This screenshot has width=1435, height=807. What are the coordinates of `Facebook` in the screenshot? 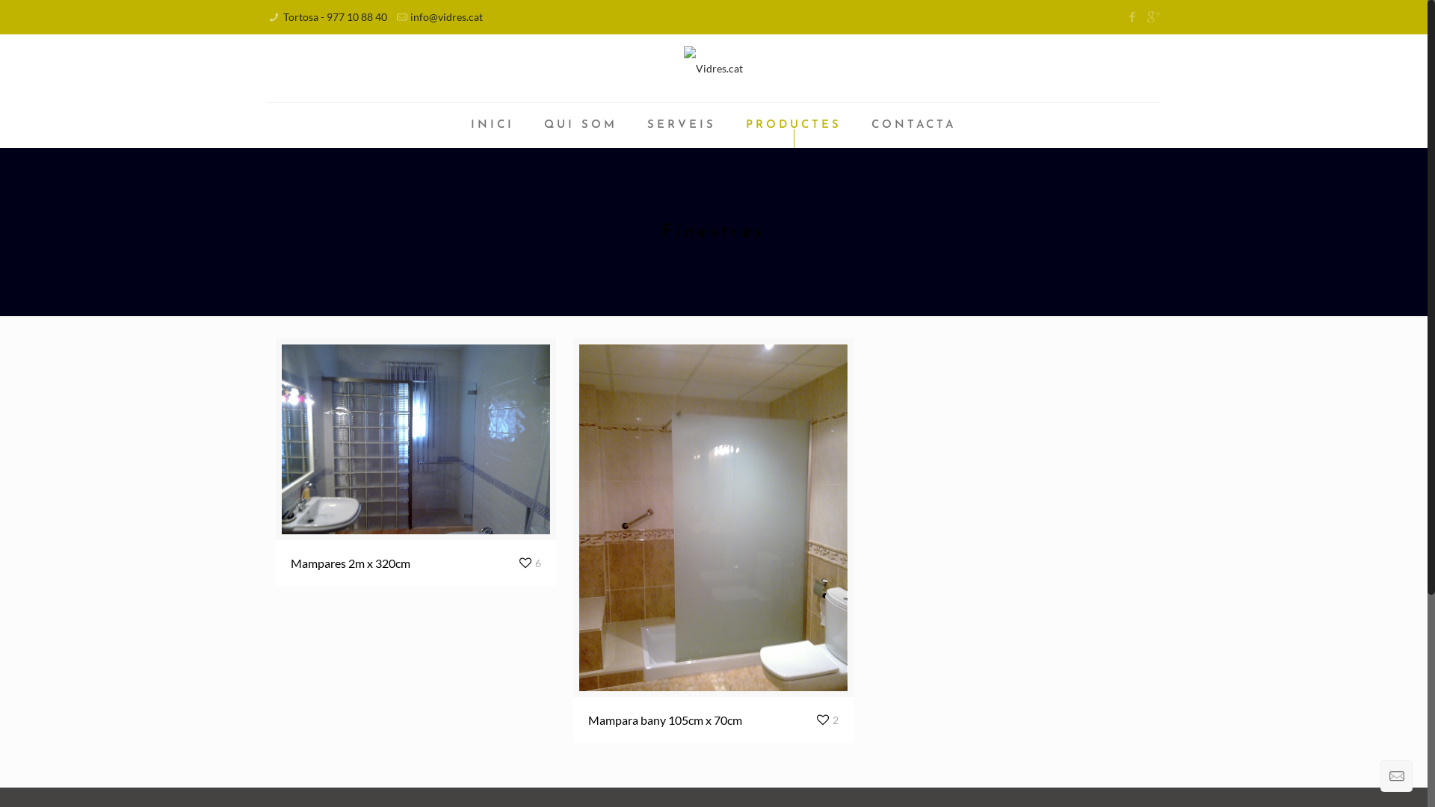 It's located at (1133, 16).